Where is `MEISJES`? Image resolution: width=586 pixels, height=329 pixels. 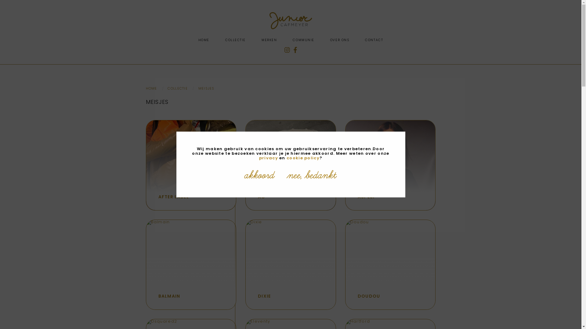
MEISJES is located at coordinates (206, 88).